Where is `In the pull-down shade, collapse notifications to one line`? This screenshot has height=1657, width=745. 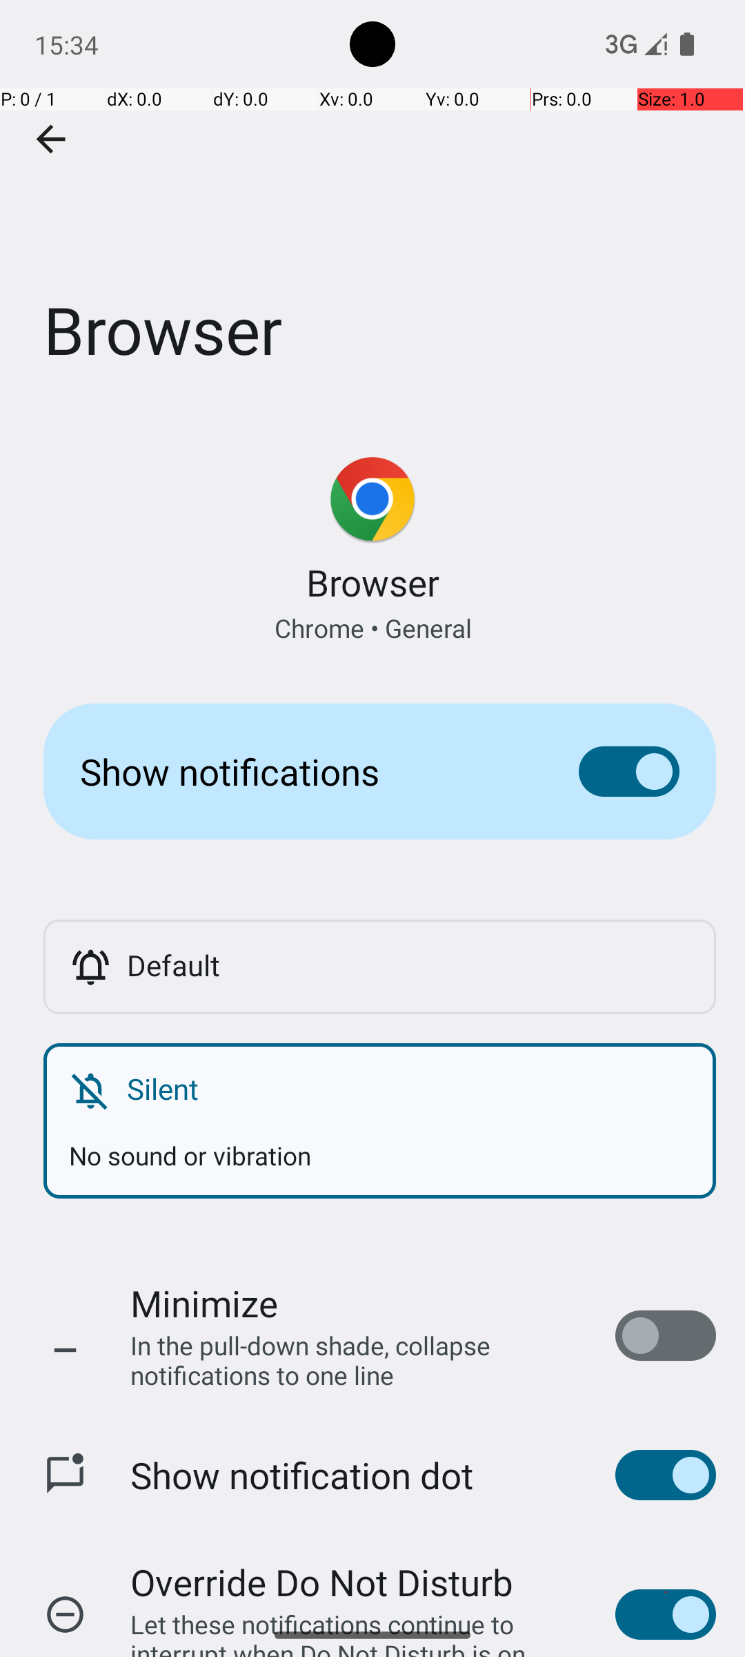 In the pull-down shade, collapse notifications to one line is located at coordinates (359, 1360).